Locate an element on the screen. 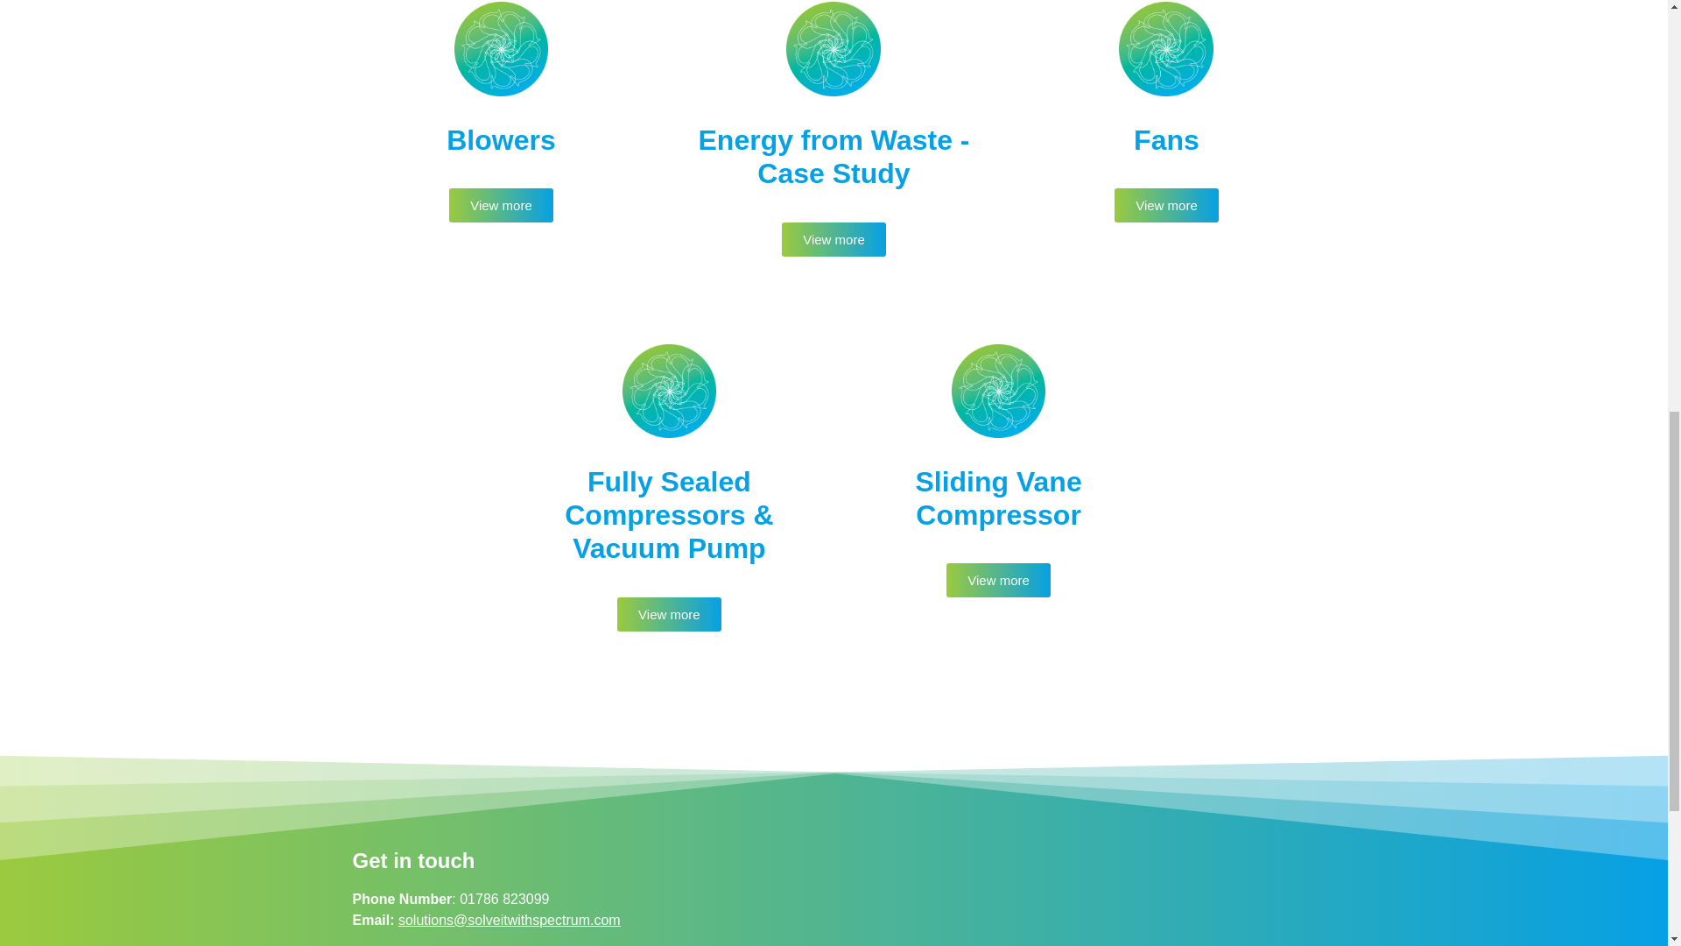 The image size is (1681, 946). Energy from Waste - Case Study is located at coordinates (833, 156).